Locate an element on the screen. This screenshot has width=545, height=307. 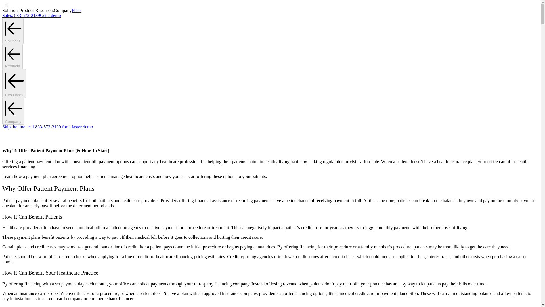
Get a demo is located at coordinates (51, 15).